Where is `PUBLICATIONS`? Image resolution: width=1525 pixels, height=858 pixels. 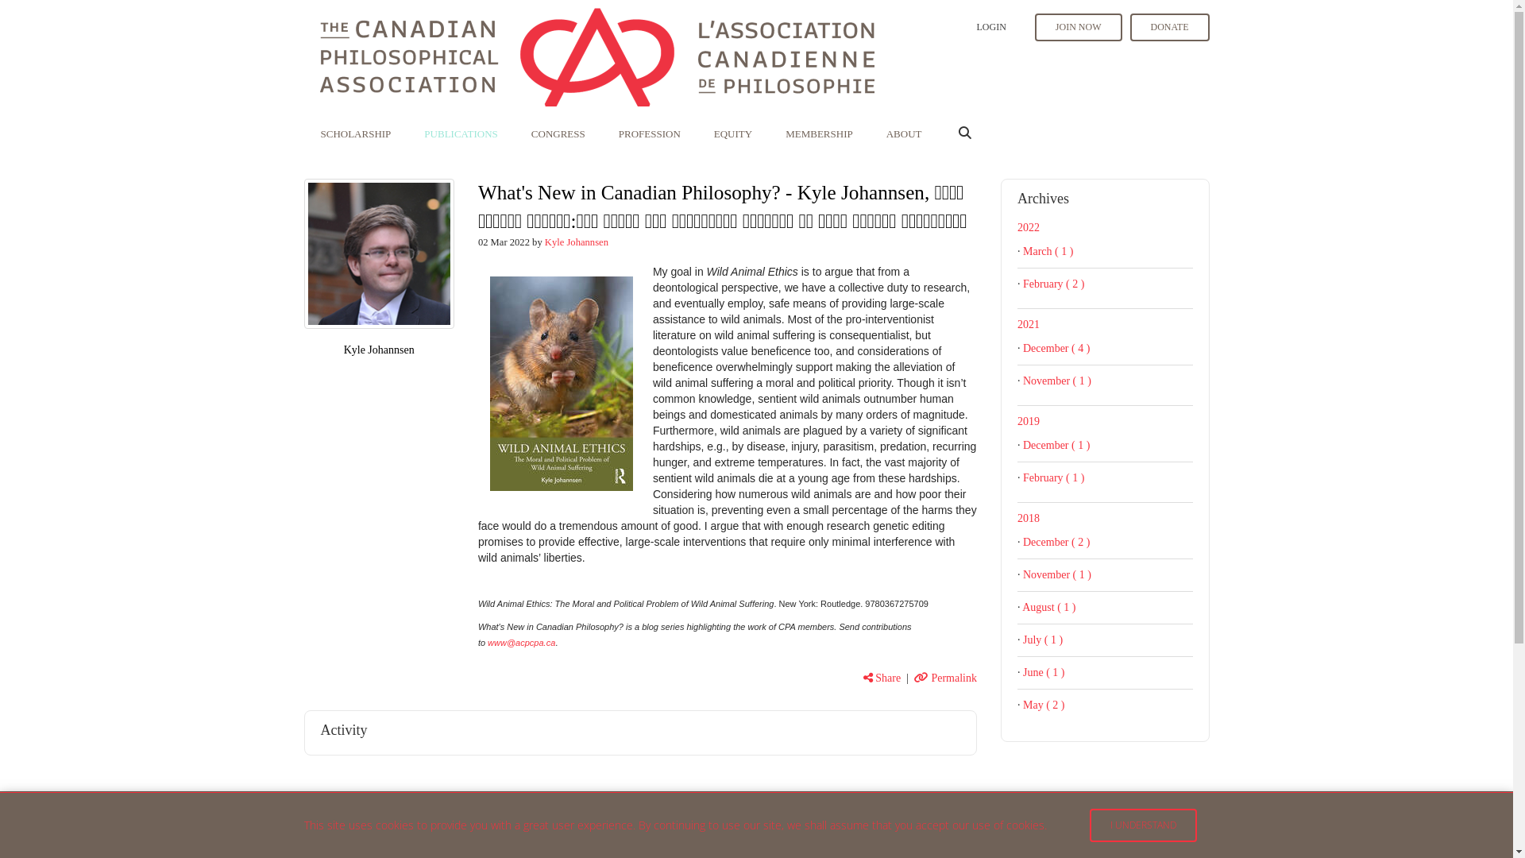
PUBLICATIONS is located at coordinates (461, 133).